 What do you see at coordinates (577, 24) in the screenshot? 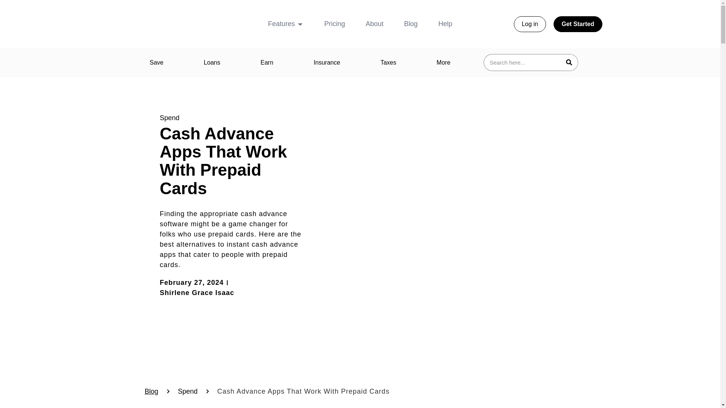
I see `Get Started` at bounding box center [577, 24].